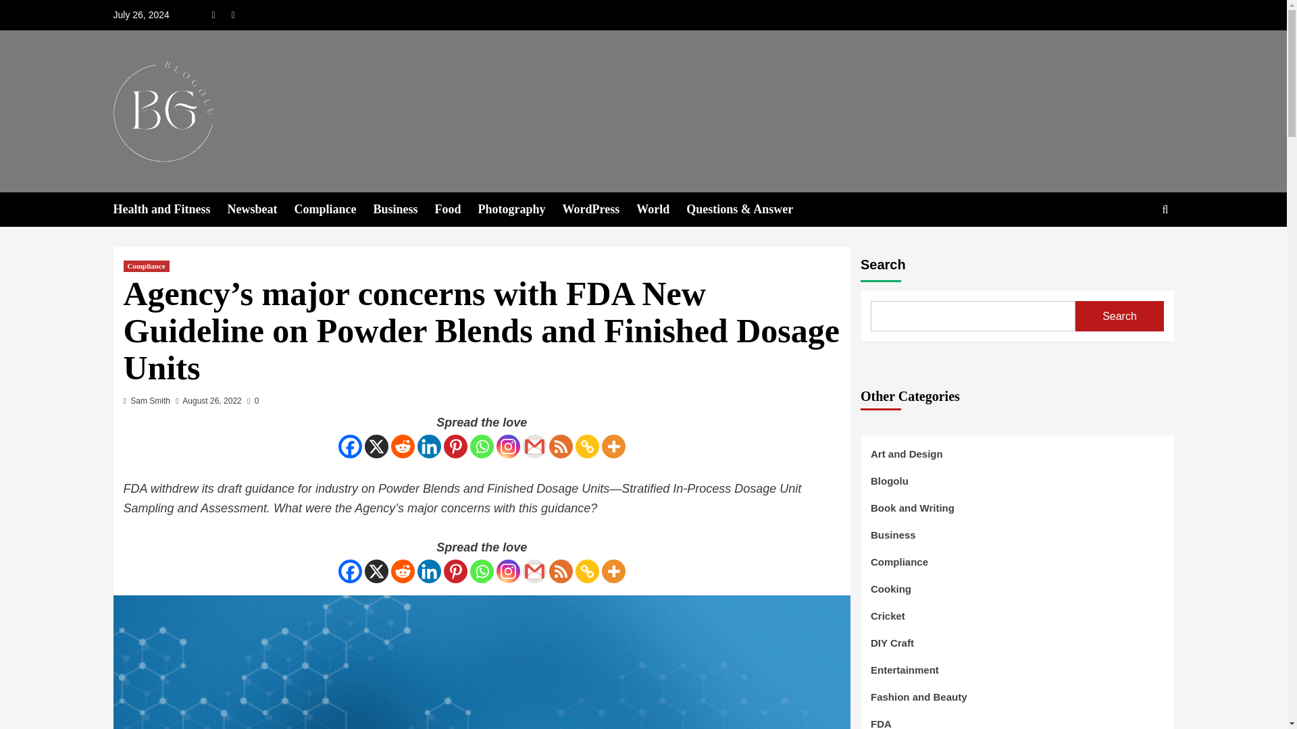 This screenshot has height=729, width=1297. What do you see at coordinates (403, 446) in the screenshot?
I see `Reddit` at bounding box center [403, 446].